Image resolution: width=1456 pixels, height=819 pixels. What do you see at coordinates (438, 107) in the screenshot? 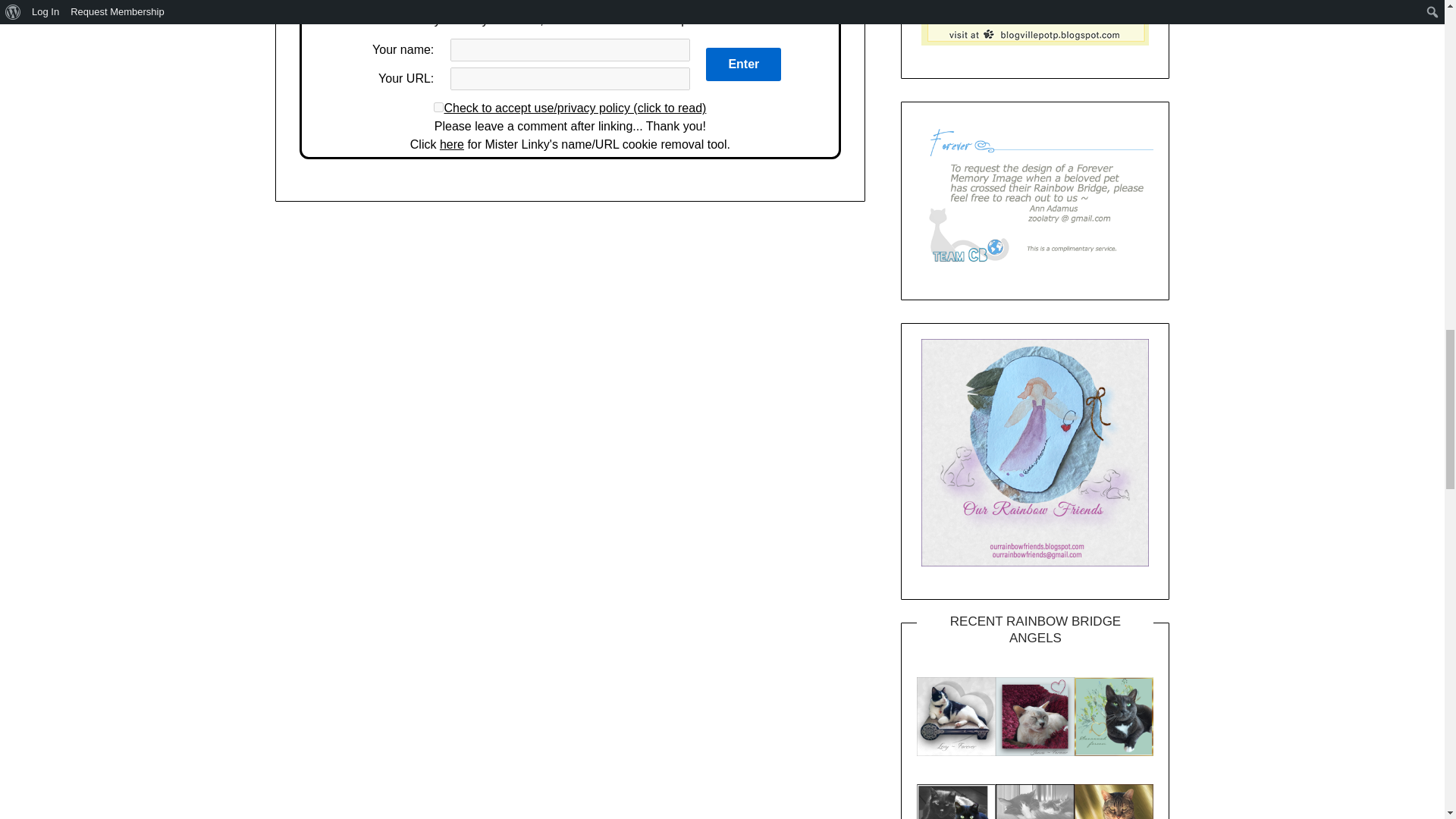
I see `on` at bounding box center [438, 107].